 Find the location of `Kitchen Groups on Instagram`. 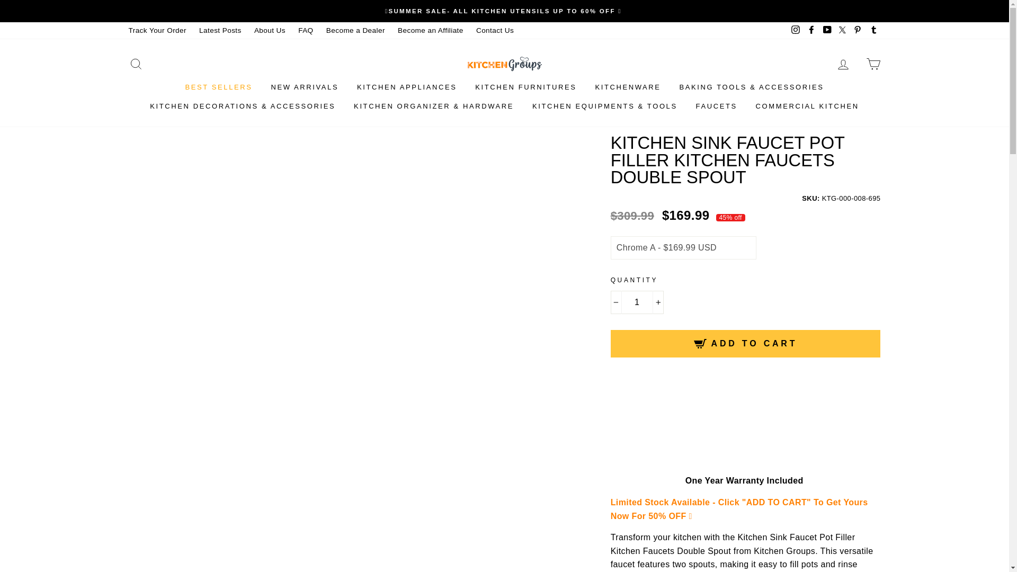

Kitchen Groups on Instagram is located at coordinates (796, 31).